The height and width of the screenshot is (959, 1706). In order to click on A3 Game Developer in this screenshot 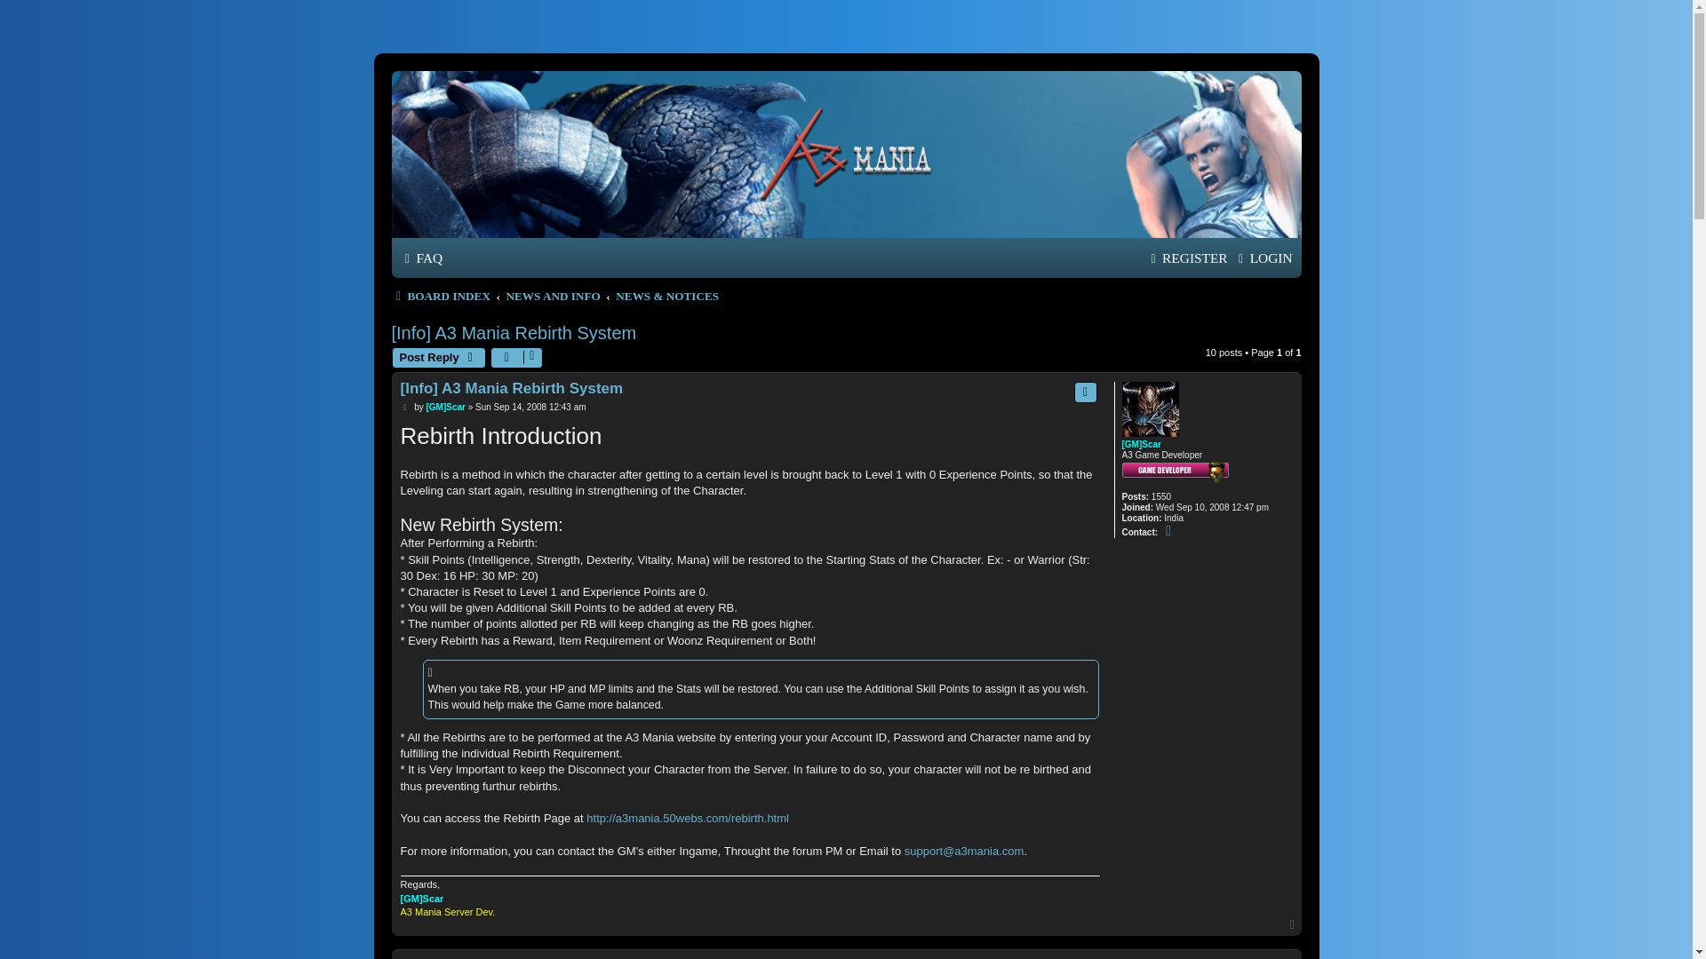, I will do `click(1175, 472)`.